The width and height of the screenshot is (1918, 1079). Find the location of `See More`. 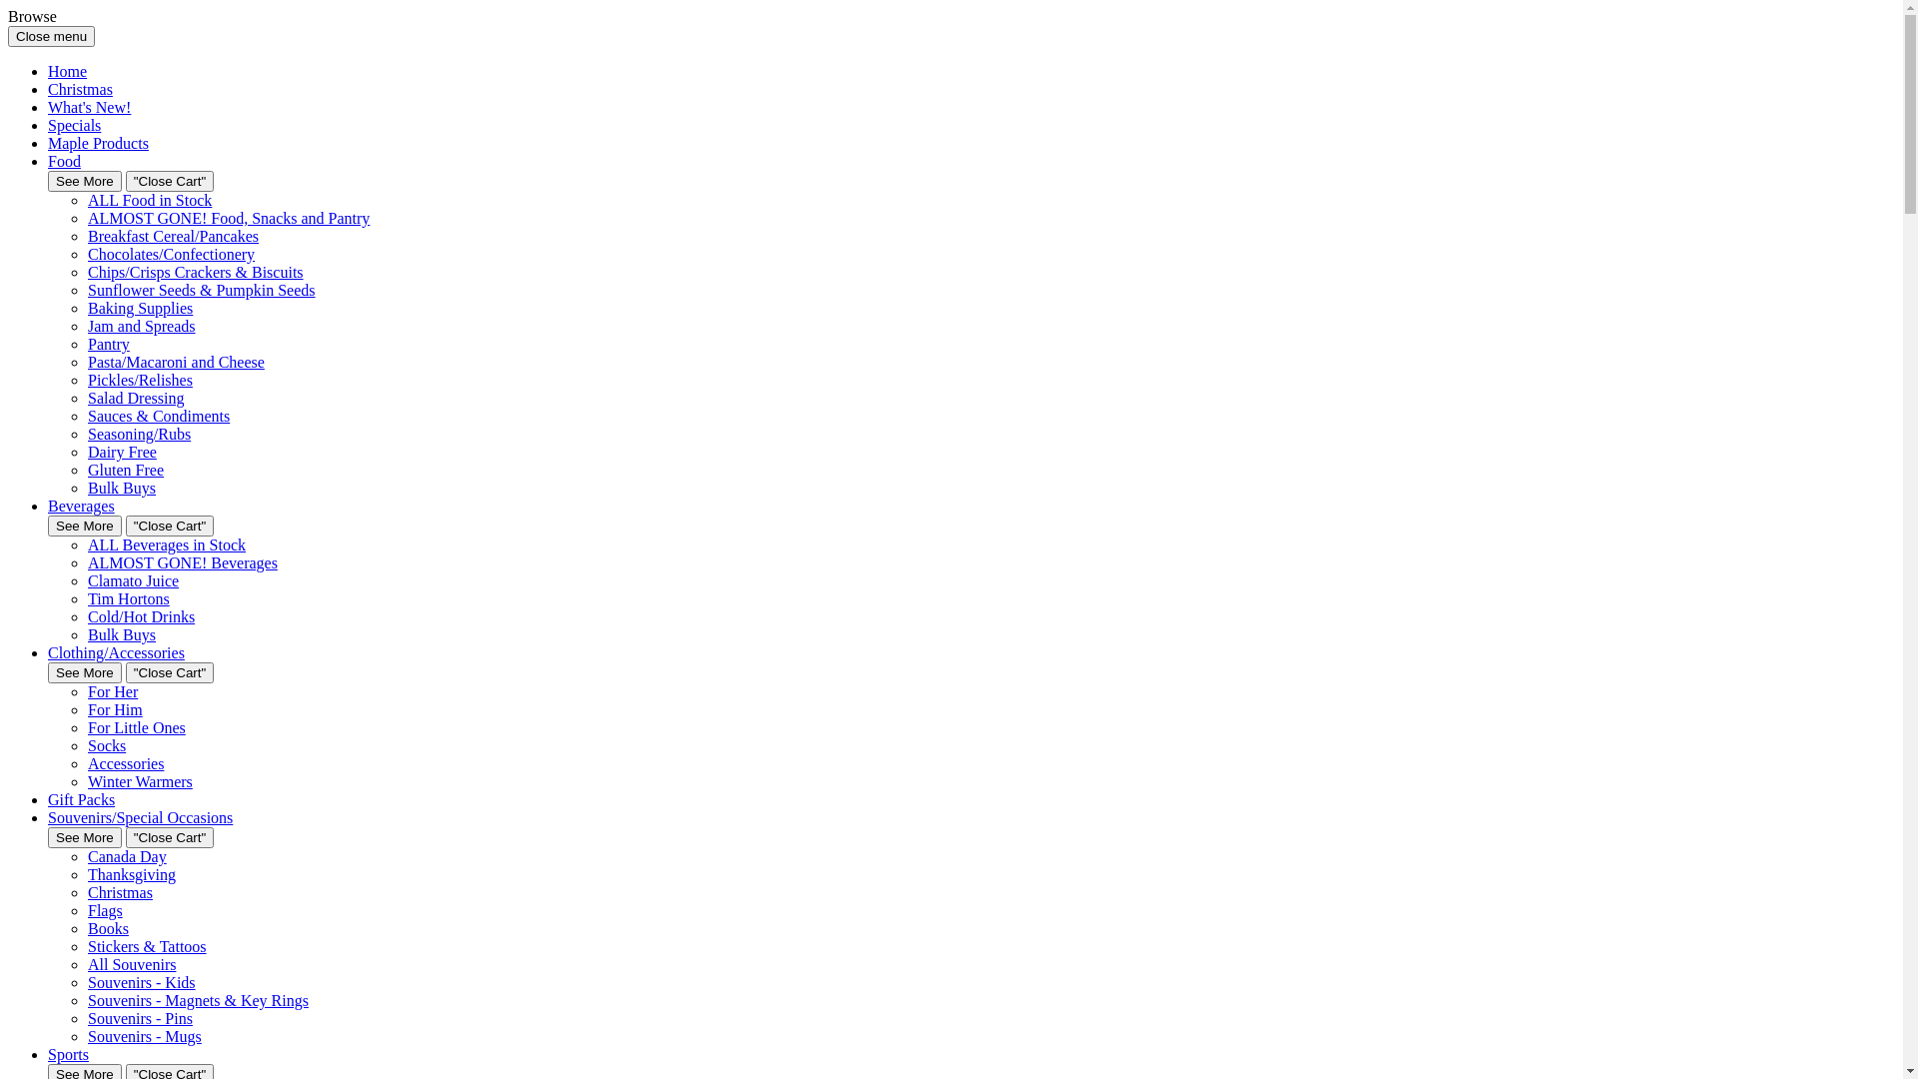

See More is located at coordinates (85, 673).